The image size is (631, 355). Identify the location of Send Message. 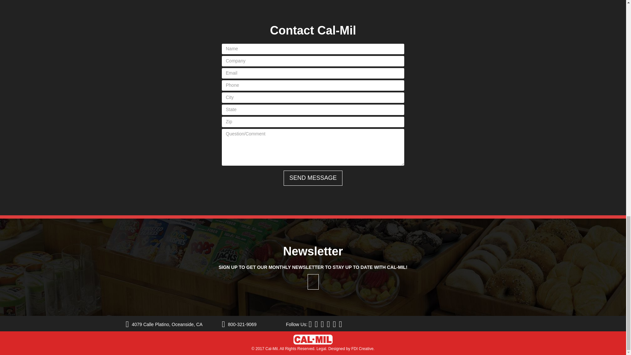
(313, 178).